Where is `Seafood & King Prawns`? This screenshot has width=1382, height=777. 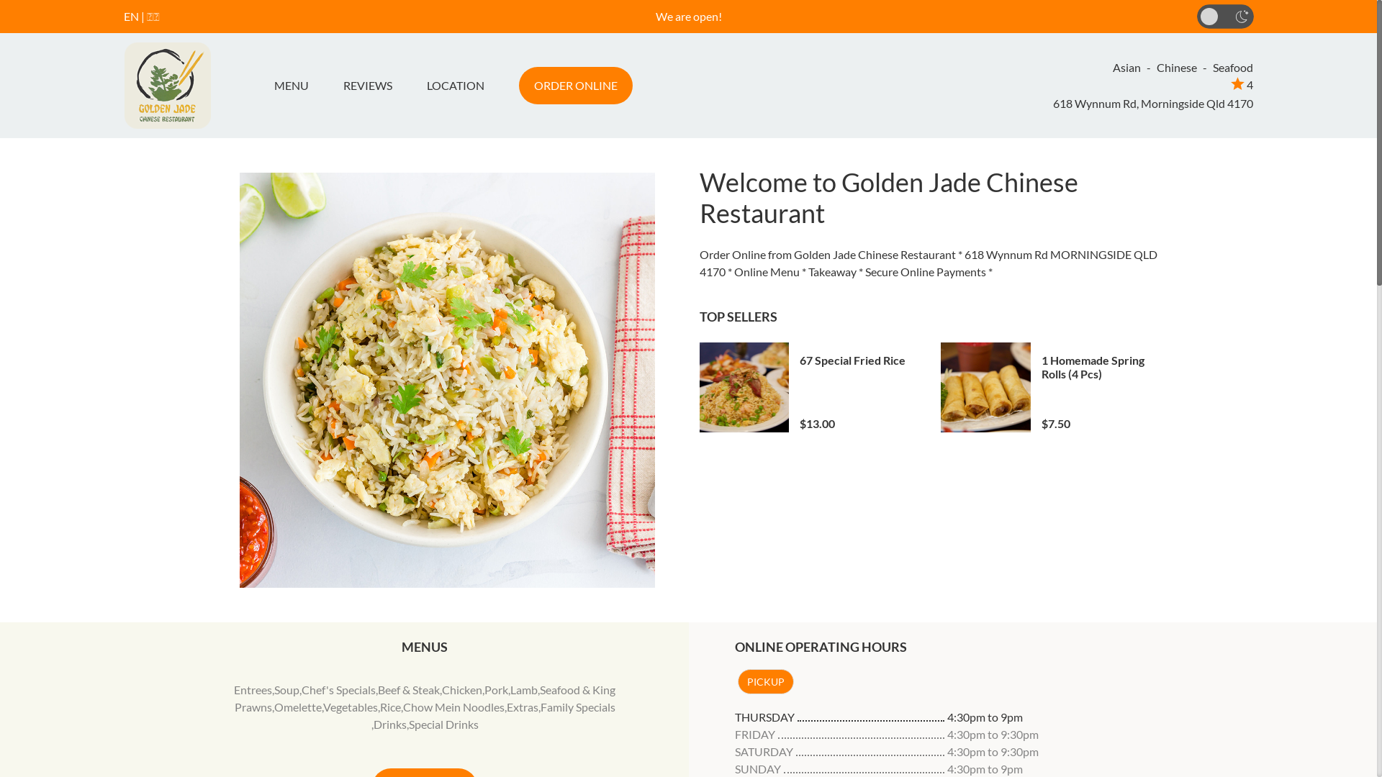 Seafood & King Prawns is located at coordinates (425, 698).